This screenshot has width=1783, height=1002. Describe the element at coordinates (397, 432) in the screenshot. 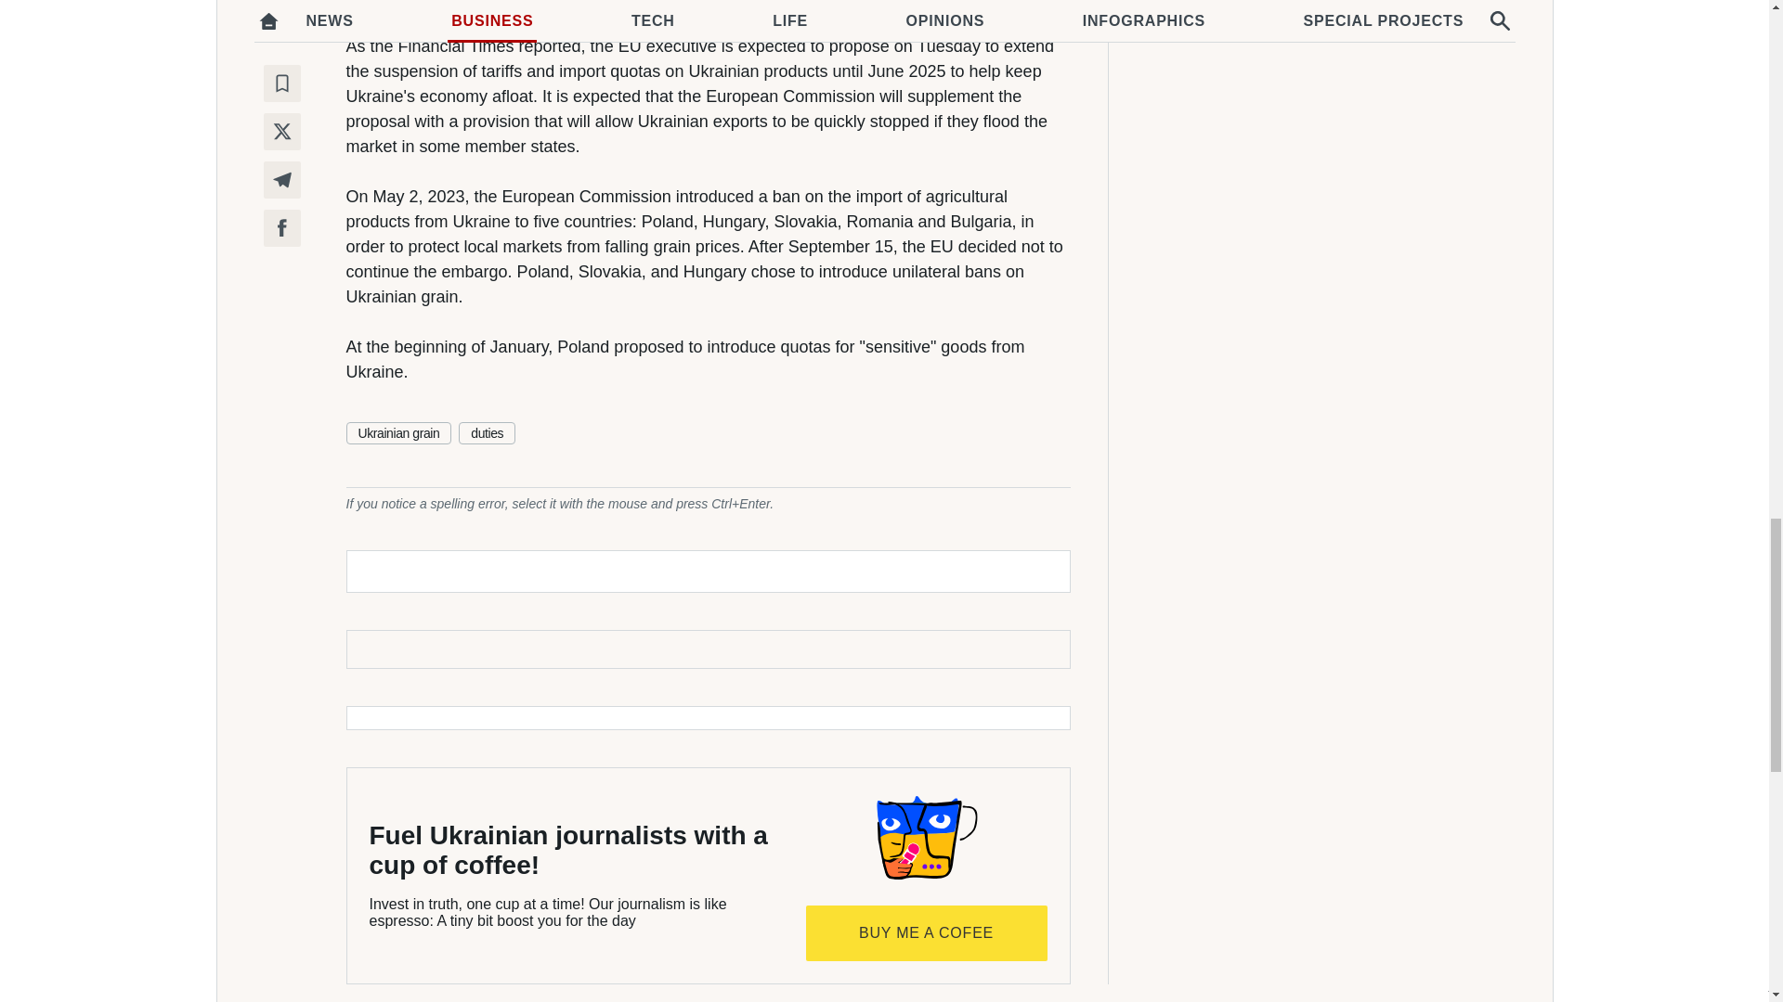

I see `Ukrainian grain` at that location.